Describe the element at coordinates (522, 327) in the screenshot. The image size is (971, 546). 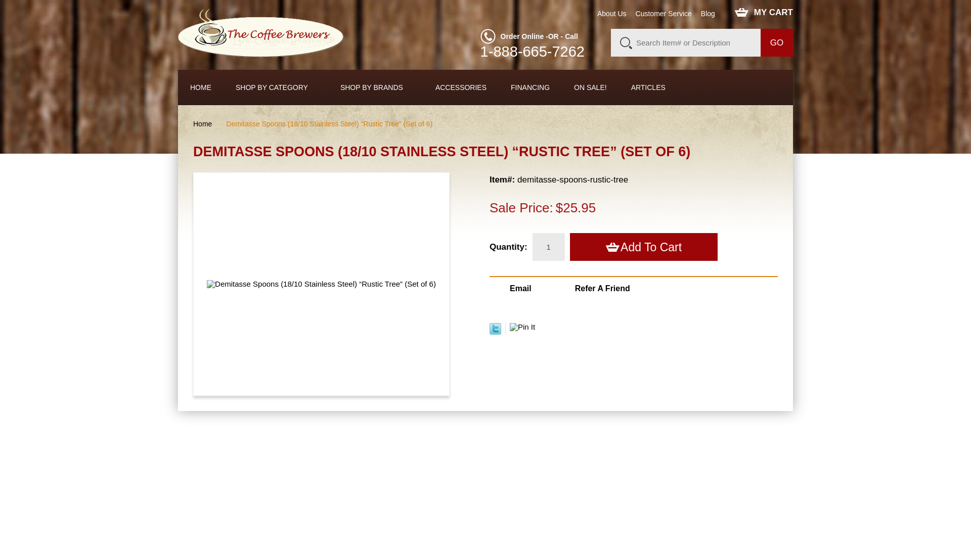
I see `Pin It` at that location.